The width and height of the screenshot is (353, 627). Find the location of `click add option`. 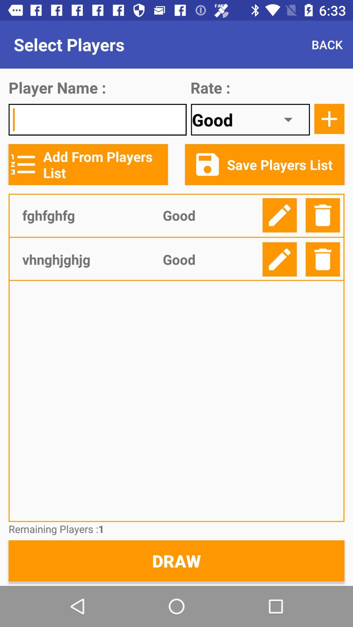

click add option is located at coordinates (329, 119).